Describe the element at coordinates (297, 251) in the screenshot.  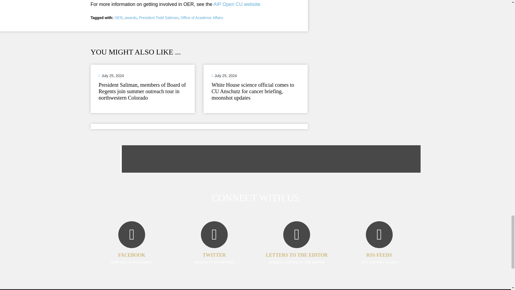
I see `Submit a Letter to the Editor` at that location.